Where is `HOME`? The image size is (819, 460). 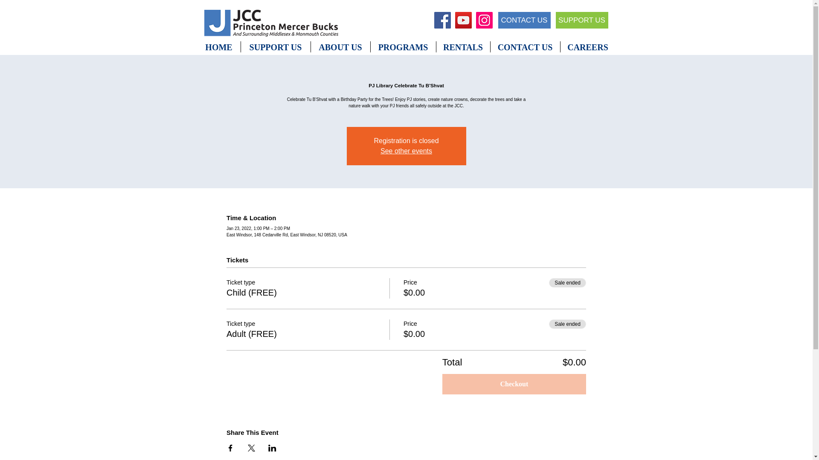 HOME is located at coordinates (218, 47).